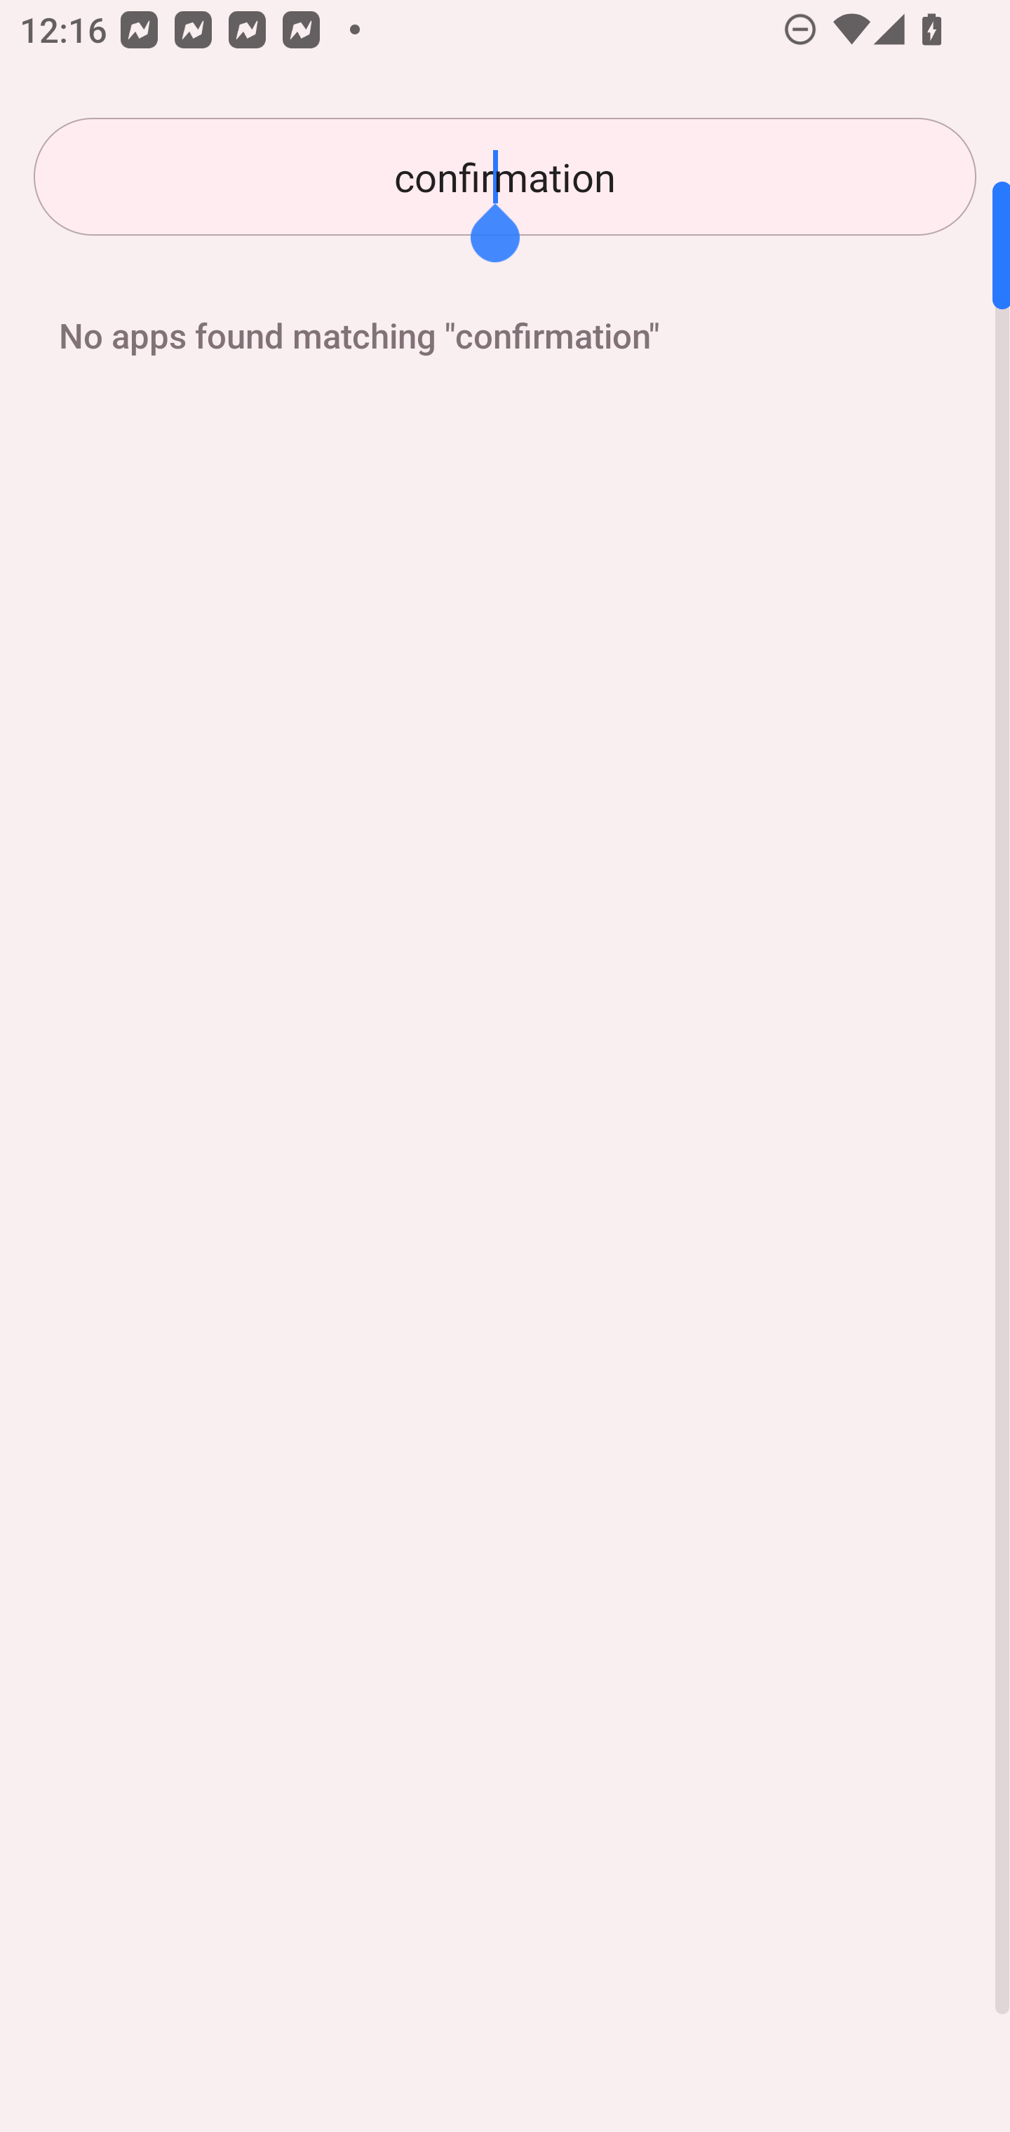 The width and height of the screenshot is (1010, 2132). What do you see at coordinates (505, 177) in the screenshot?
I see `confirmation` at bounding box center [505, 177].